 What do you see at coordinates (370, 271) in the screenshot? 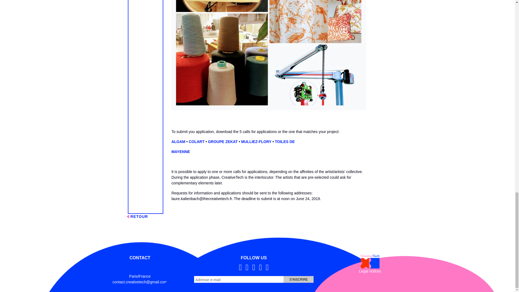
I see `Legal notices` at bounding box center [370, 271].